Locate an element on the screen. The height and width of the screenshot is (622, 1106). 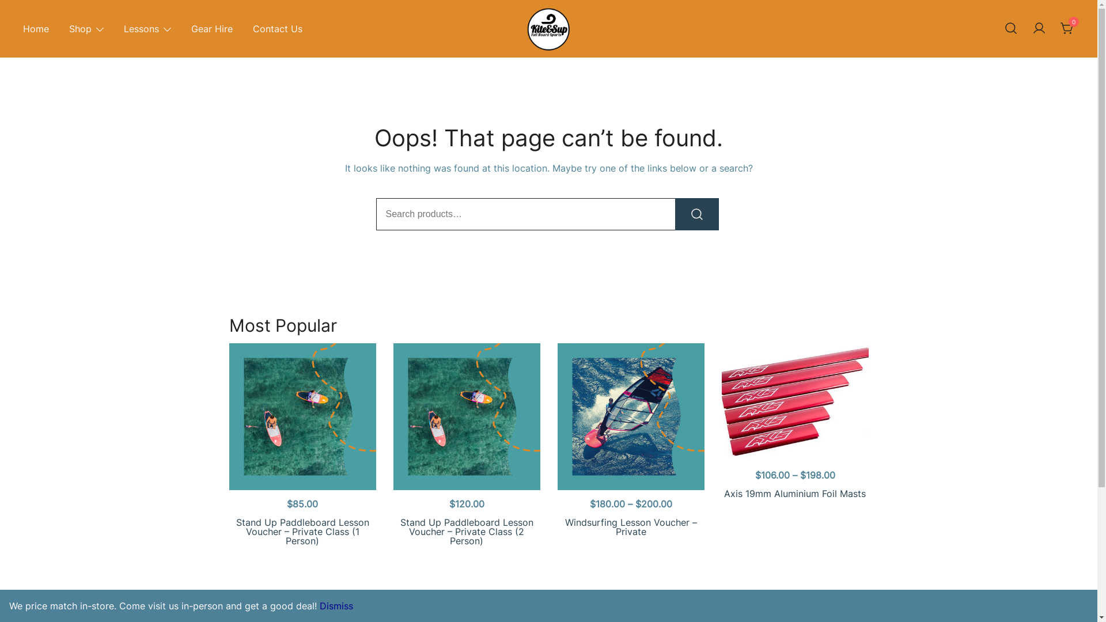
Gear Hire is located at coordinates (212, 29).